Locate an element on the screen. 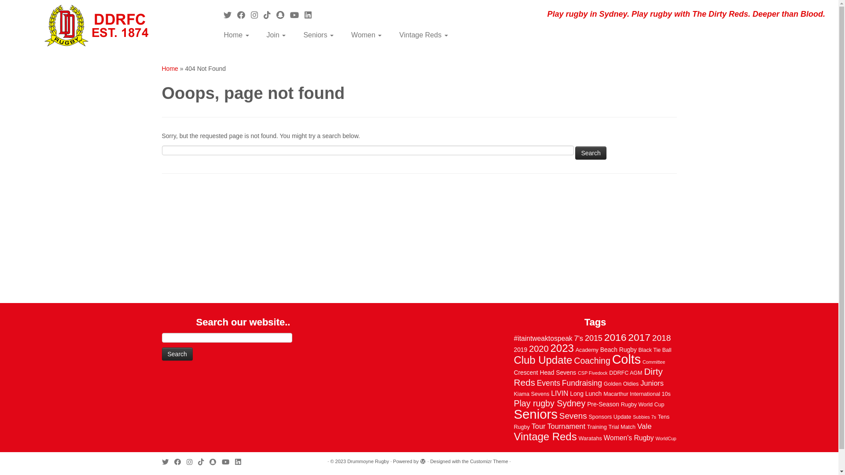 This screenshot has height=475, width=845. Follow me on Twitter is located at coordinates (168, 462).